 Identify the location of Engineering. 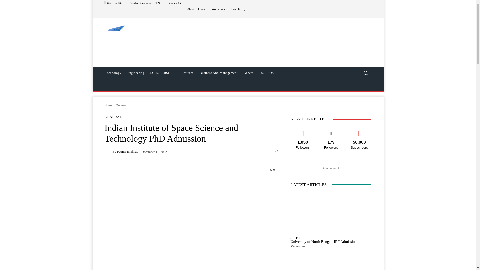
(136, 73).